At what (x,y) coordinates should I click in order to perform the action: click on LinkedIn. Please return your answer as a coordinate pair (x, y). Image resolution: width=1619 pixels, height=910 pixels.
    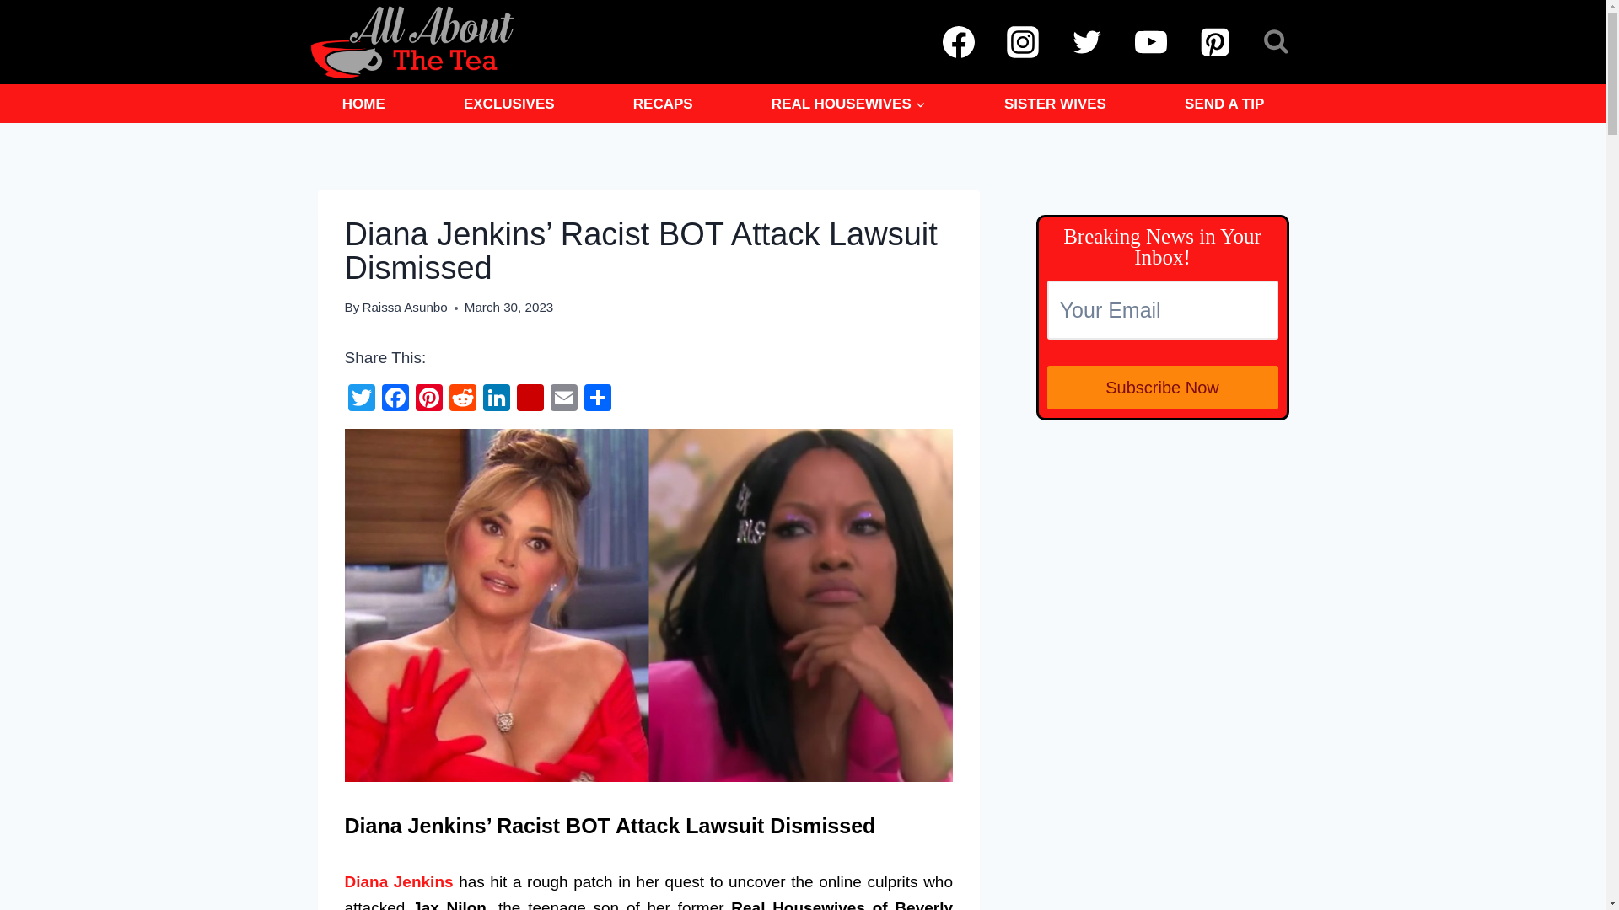
    Looking at the image, I should click on (496, 399).